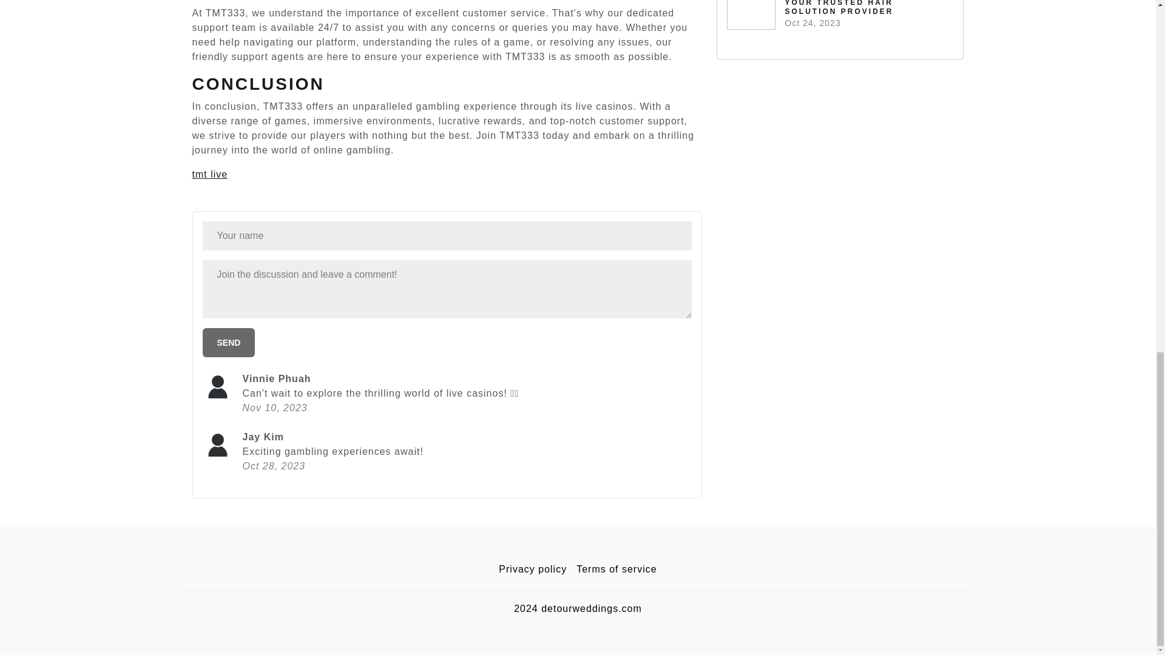  I want to click on Privacy policy, so click(533, 569).